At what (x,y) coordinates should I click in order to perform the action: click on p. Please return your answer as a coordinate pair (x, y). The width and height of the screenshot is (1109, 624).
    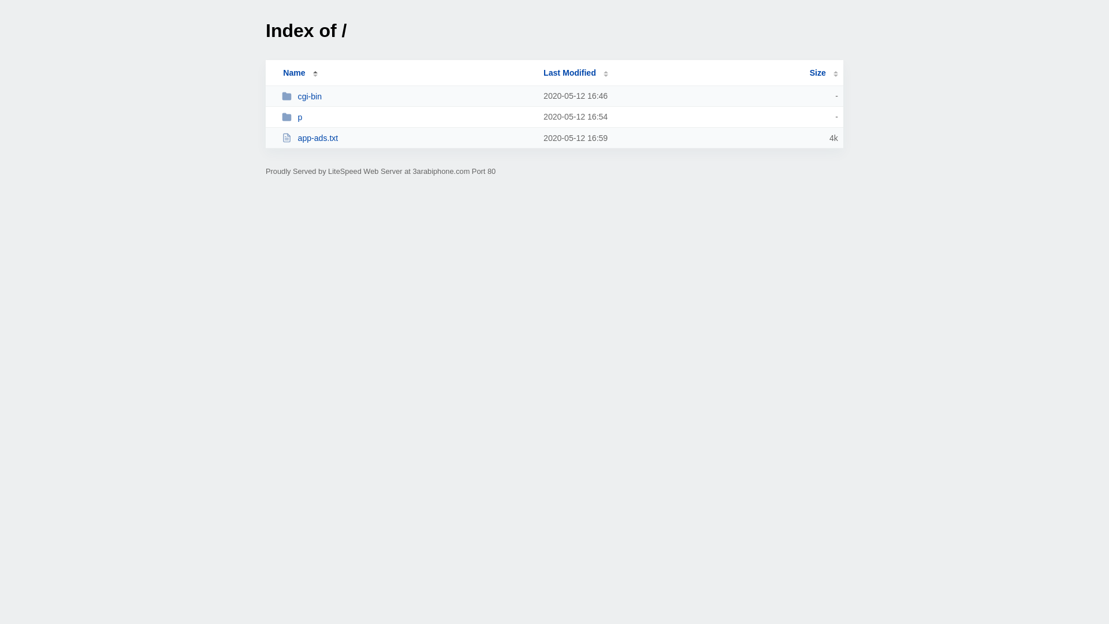
    Looking at the image, I should click on (408, 117).